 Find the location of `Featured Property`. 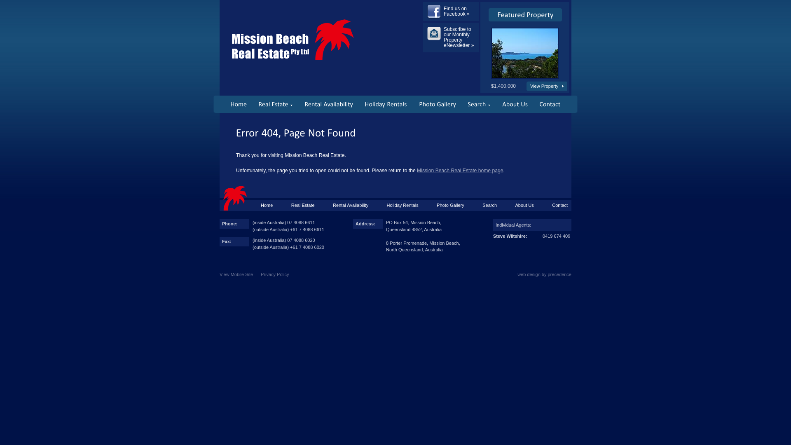

Featured Property is located at coordinates (525, 77).